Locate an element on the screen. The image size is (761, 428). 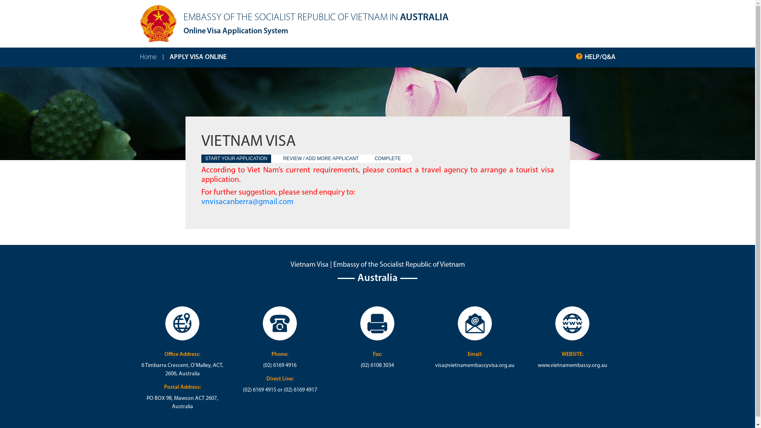
(02) 6169 4916 is located at coordinates (280, 365).